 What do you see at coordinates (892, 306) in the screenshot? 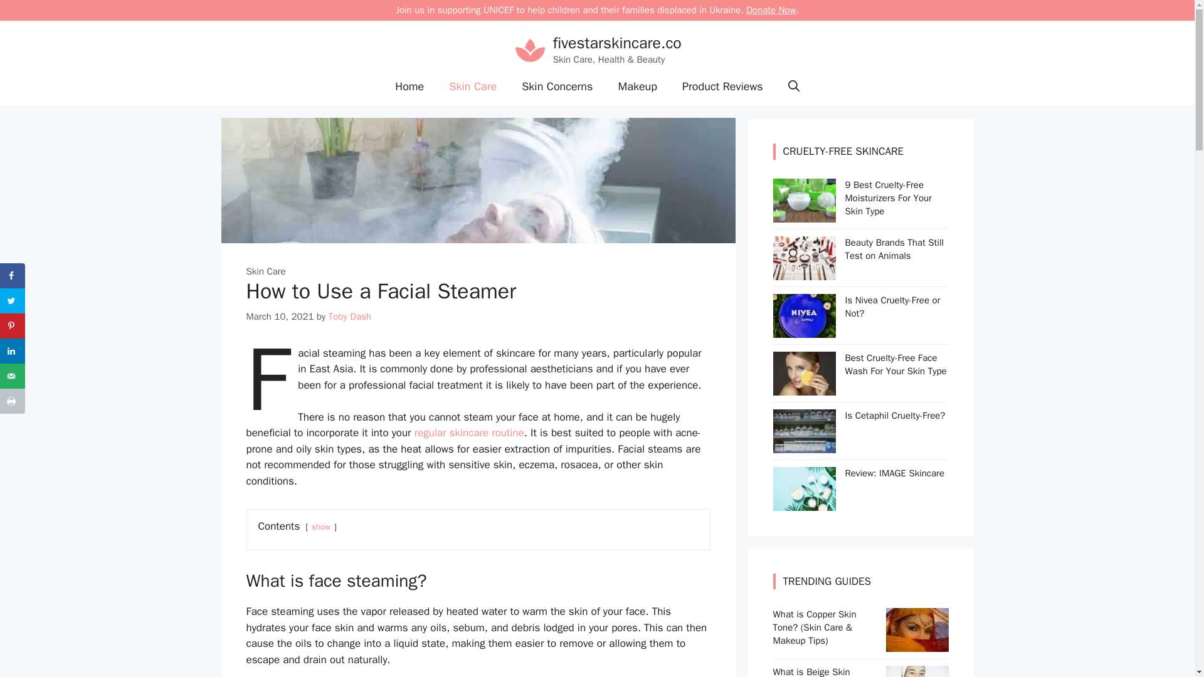
I see `Is Nivea Cruelty-Free or Not?` at bounding box center [892, 306].